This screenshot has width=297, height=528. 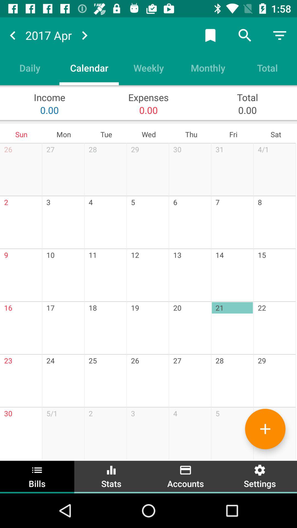 What do you see at coordinates (84, 35) in the screenshot?
I see `scroll months forward` at bounding box center [84, 35].